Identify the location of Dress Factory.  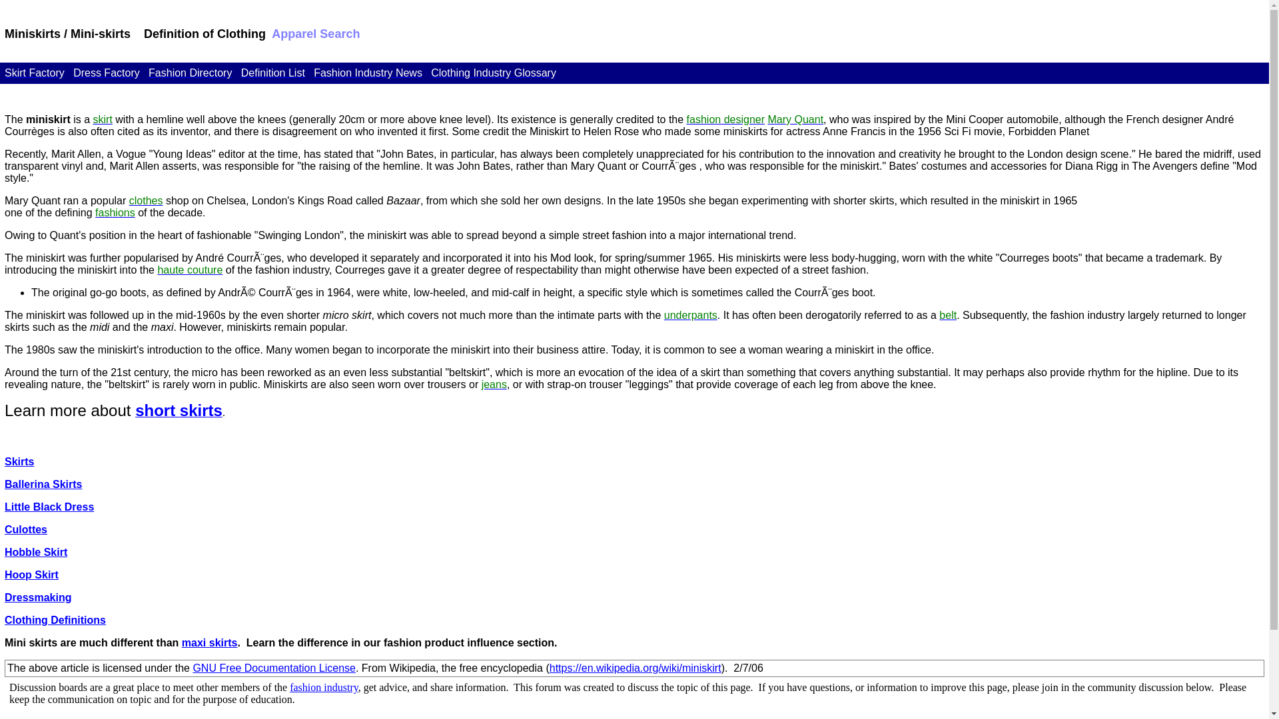
(106, 73).